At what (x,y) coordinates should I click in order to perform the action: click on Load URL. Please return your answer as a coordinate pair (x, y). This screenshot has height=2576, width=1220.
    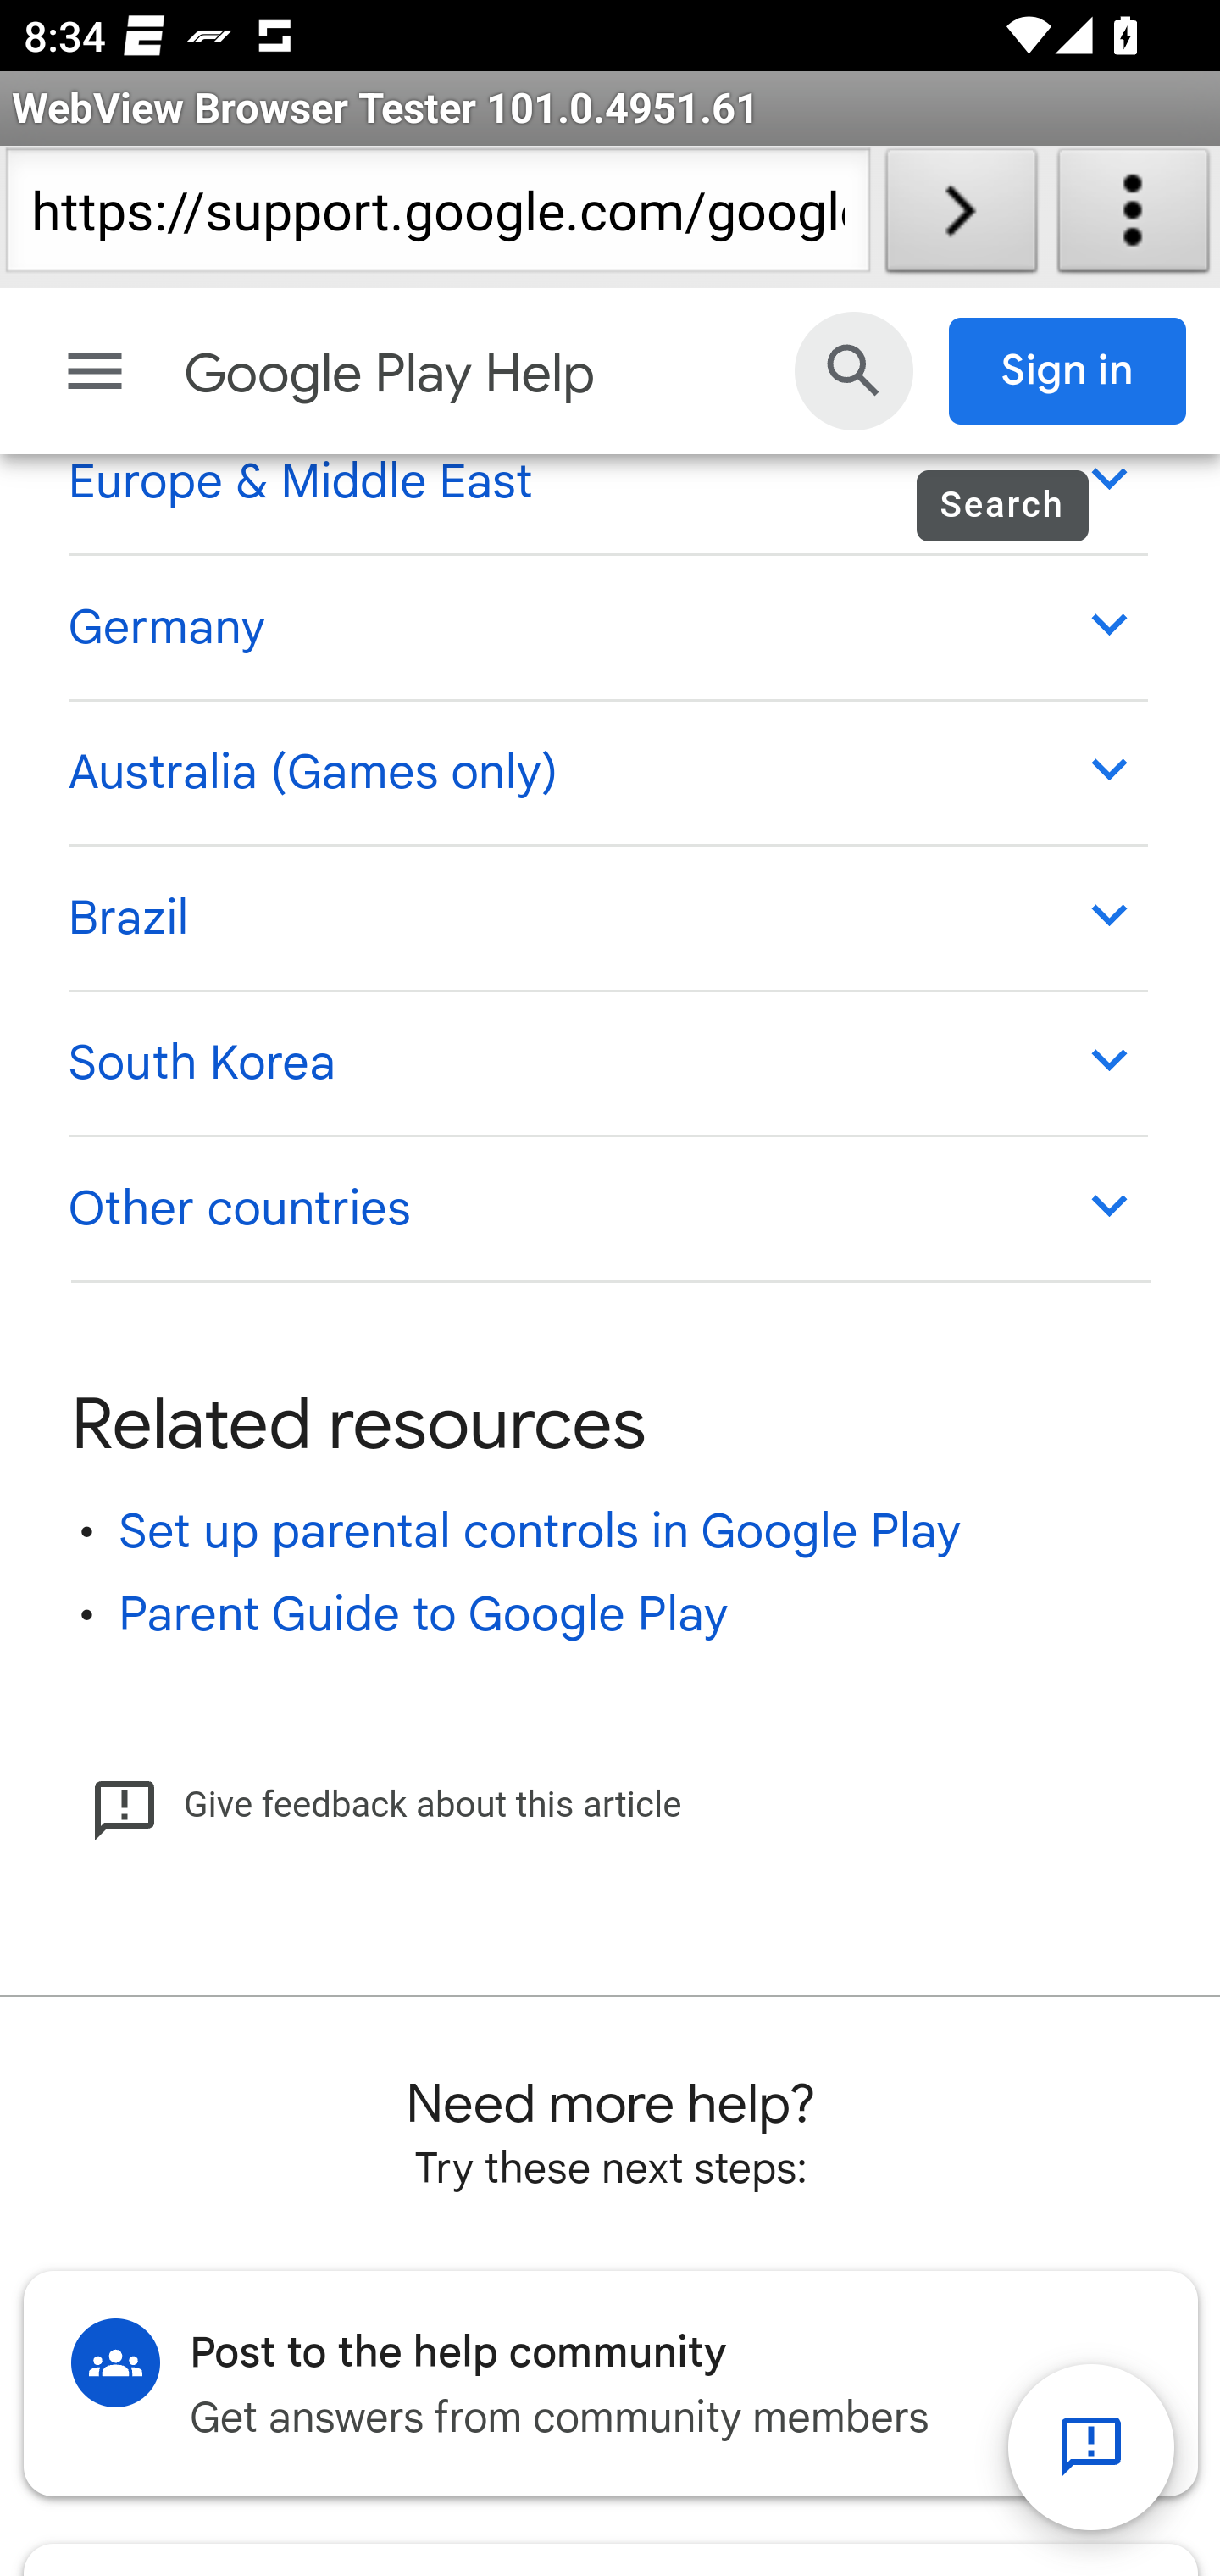
    Looking at the image, I should click on (961, 217).